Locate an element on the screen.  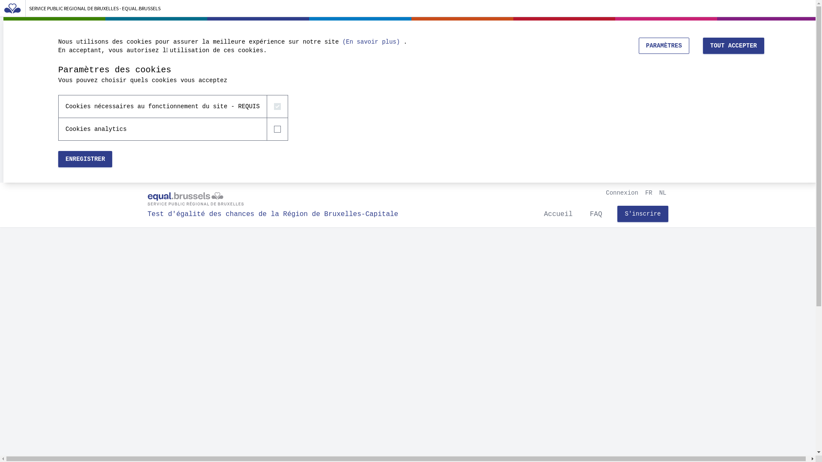
FAQ is located at coordinates (596, 216).